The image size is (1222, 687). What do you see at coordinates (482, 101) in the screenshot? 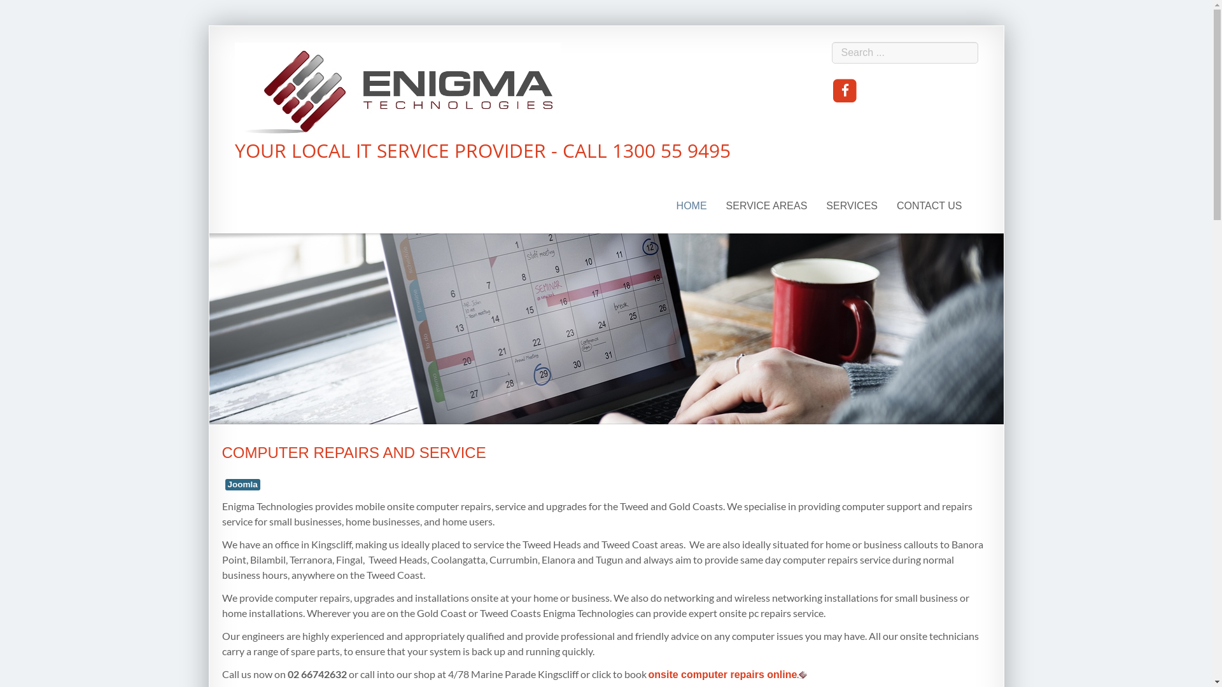
I see `YOUR LOCAL IT SERVICE PROVIDER - CALL 1300 55 9495` at bounding box center [482, 101].